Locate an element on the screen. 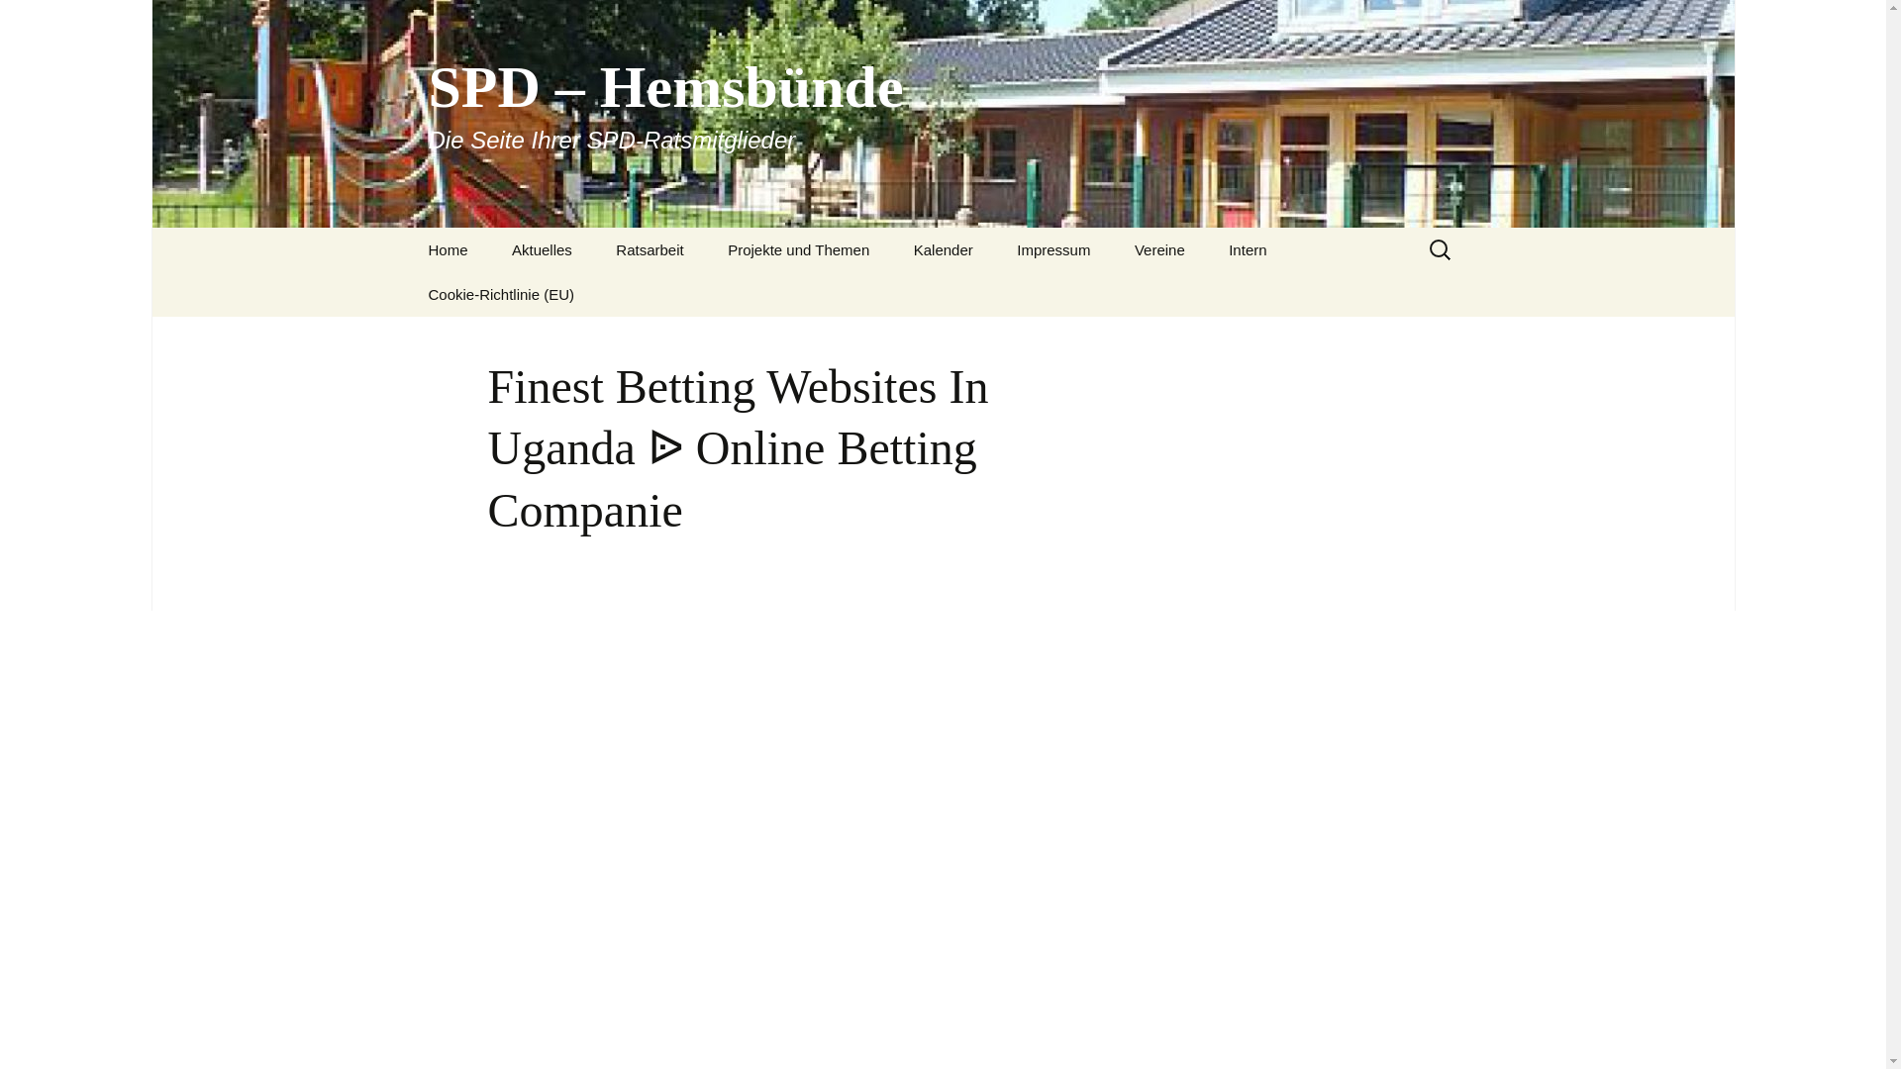 The width and height of the screenshot is (1901, 1069). Interne Inhalte is located at coordinates (1307, 294).